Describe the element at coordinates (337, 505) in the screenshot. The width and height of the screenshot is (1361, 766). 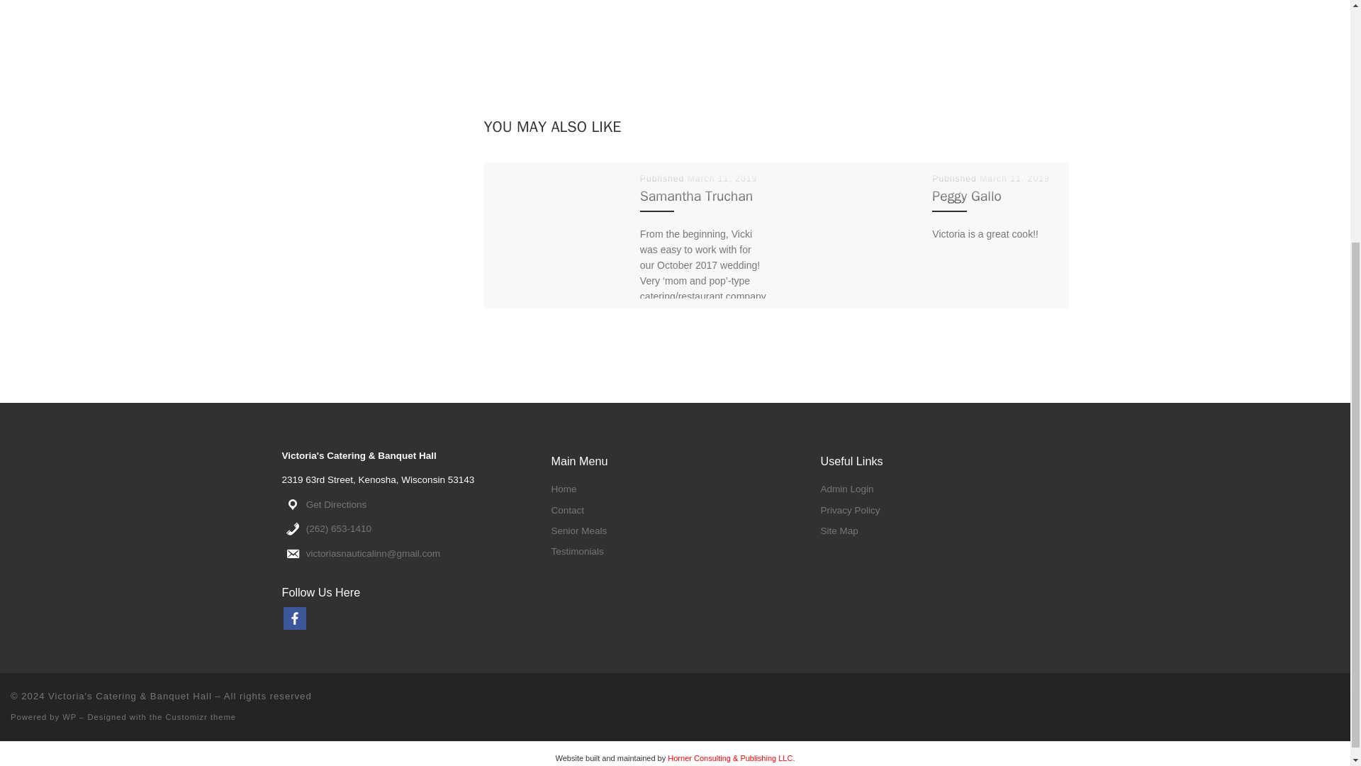
I see `Get Directions` at that location.